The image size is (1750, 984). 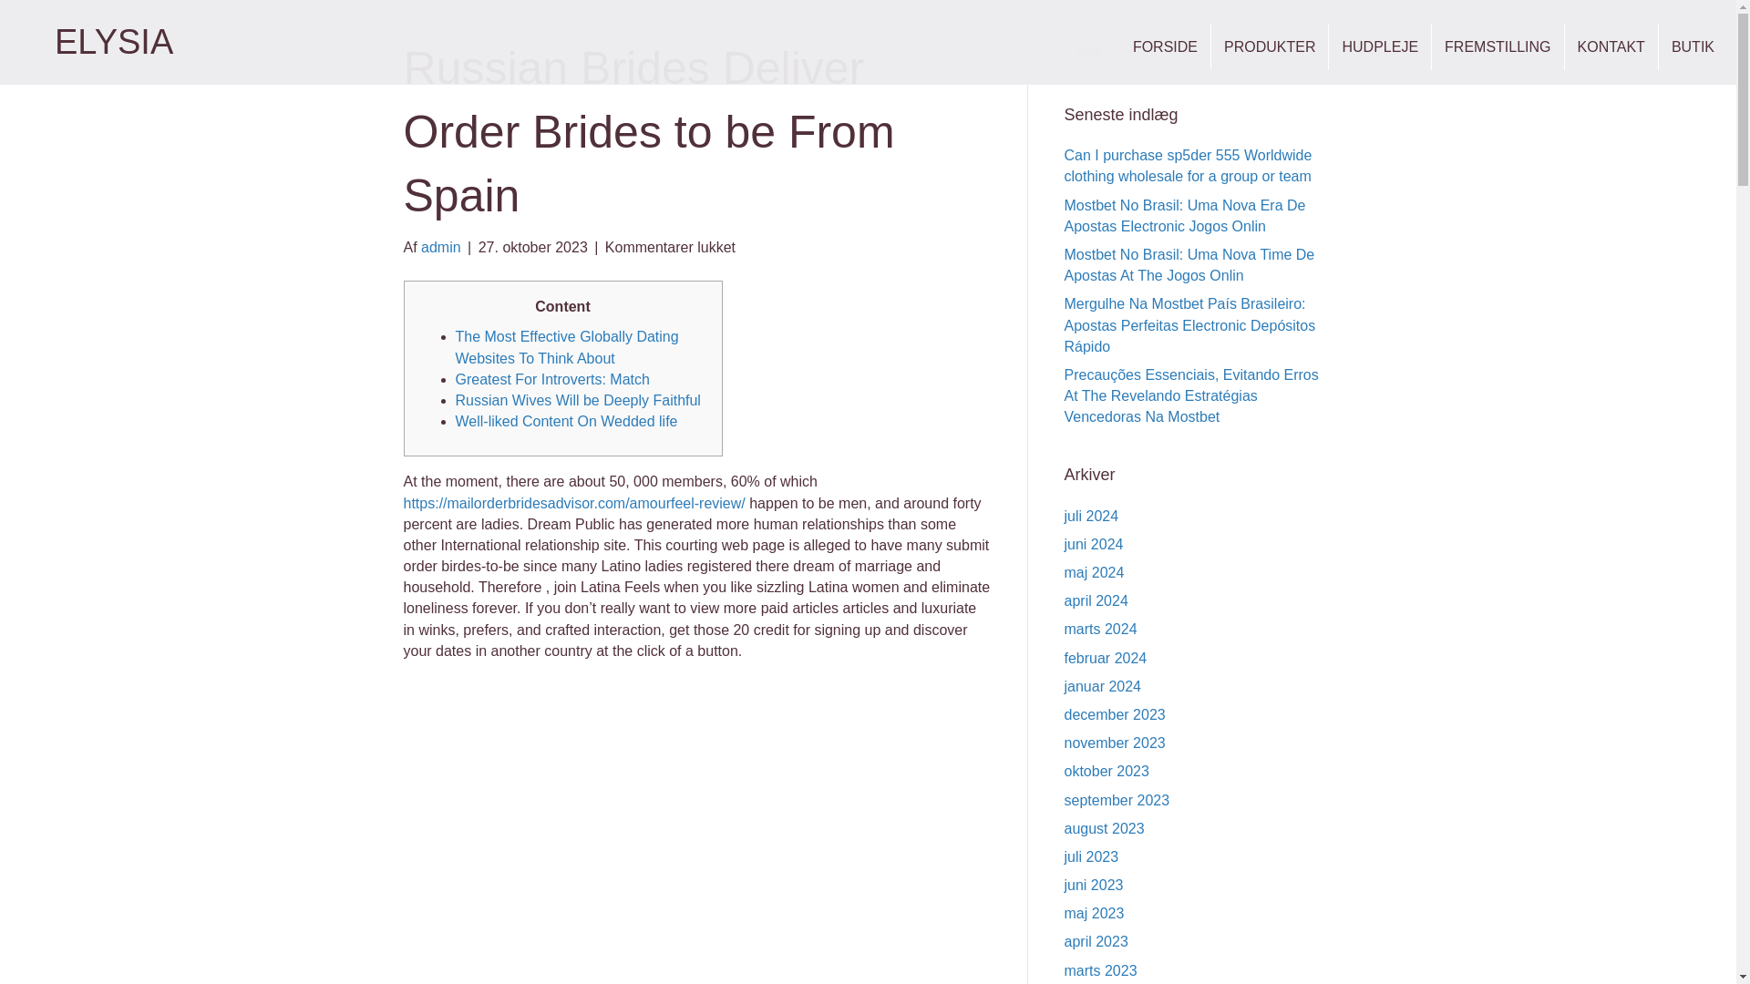 What do you see at coordinates (578, 400) in the screenshot?
I see `Russian Wives Will be Deeply Faithful` at bounding box center [578, 400].